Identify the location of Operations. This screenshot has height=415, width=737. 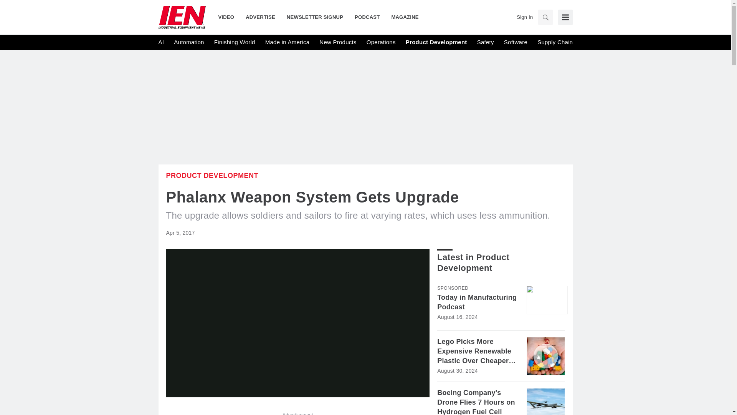
(381, 42).